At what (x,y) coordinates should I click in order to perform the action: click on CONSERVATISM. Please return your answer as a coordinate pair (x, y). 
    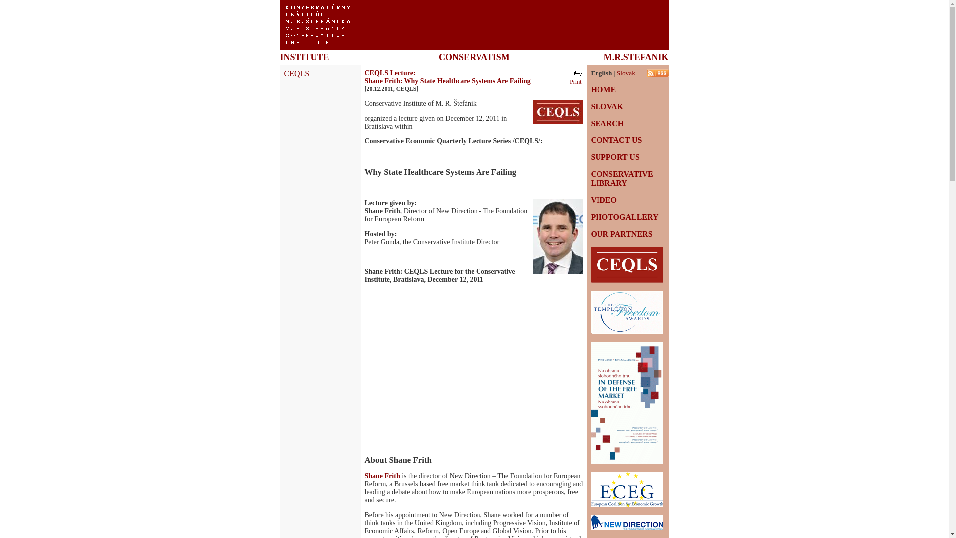
    Looking at the image, I should click on (474, 57).